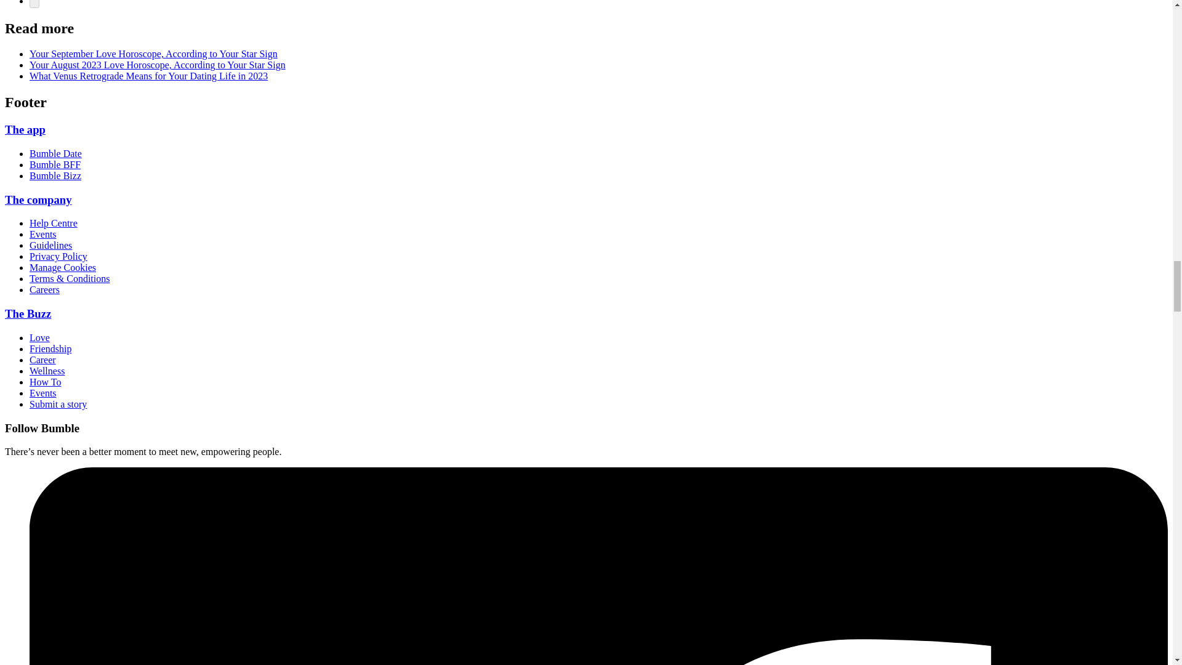 The image size is (1182, 665). I want to click on Friendship, so click(50, 349).